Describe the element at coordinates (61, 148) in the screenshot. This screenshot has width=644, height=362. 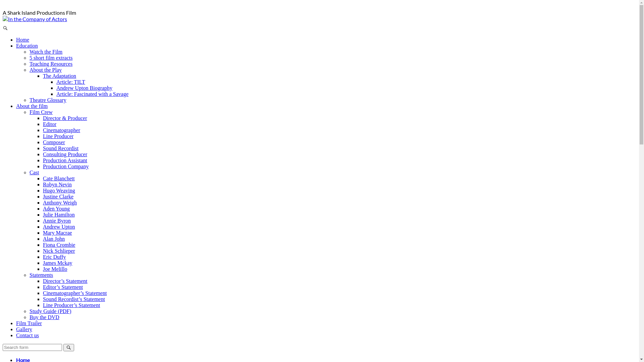
I see `Sound Recordist` at that location.